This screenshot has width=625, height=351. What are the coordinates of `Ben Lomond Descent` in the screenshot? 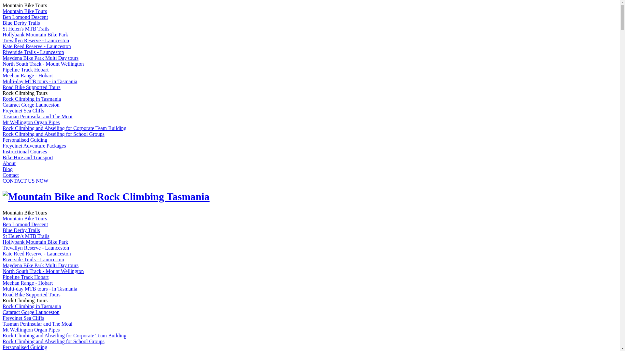 It's located at (25, 17).